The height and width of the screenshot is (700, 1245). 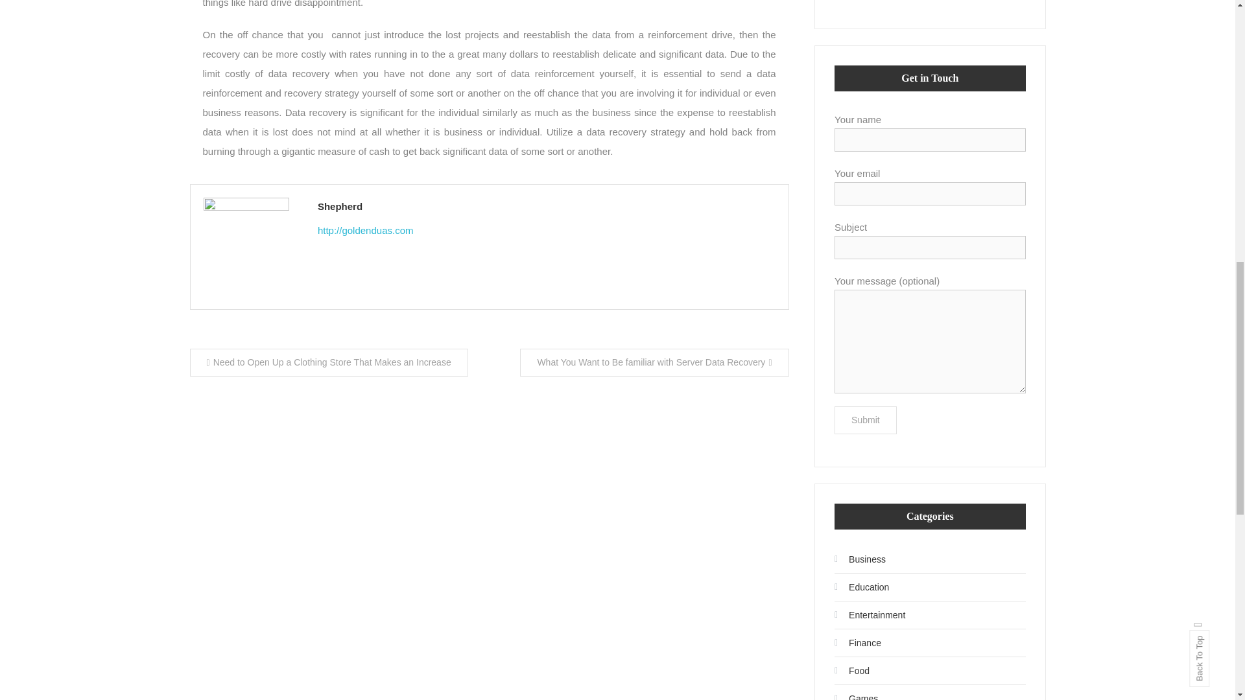 I want to click on Games, so click(x=856, y=694).